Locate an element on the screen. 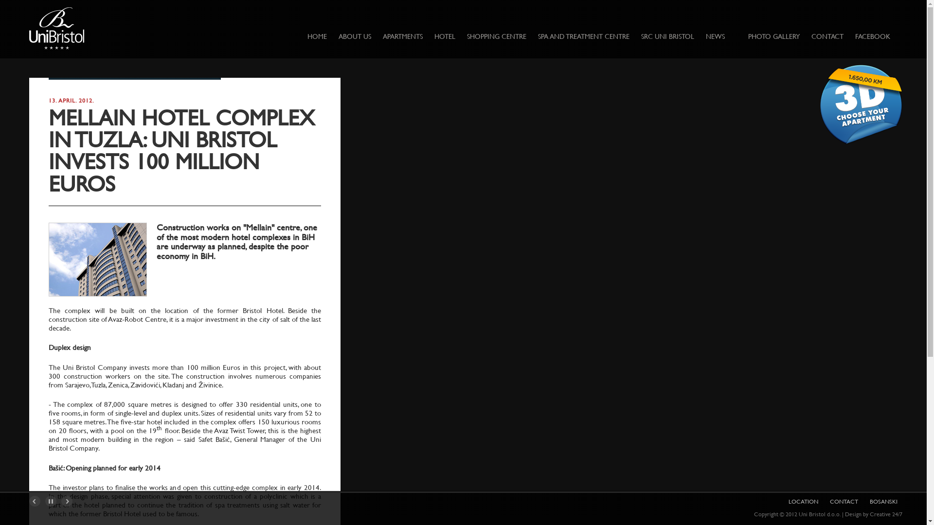 The width and height of the screenshot is (934, 525). SPA AND TREATMENT CENTRE is located at coordinates (584, 37).